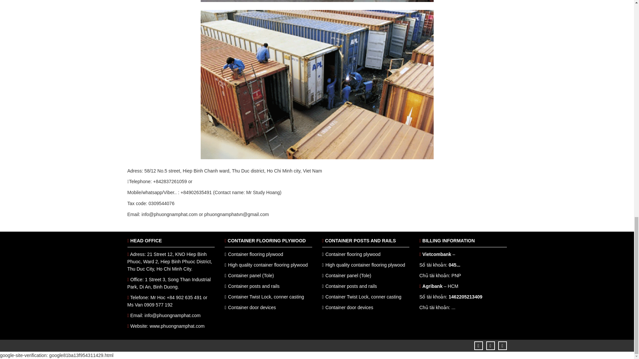  I want to click on Container Twist Lock, conner casting, so click(266, 297).